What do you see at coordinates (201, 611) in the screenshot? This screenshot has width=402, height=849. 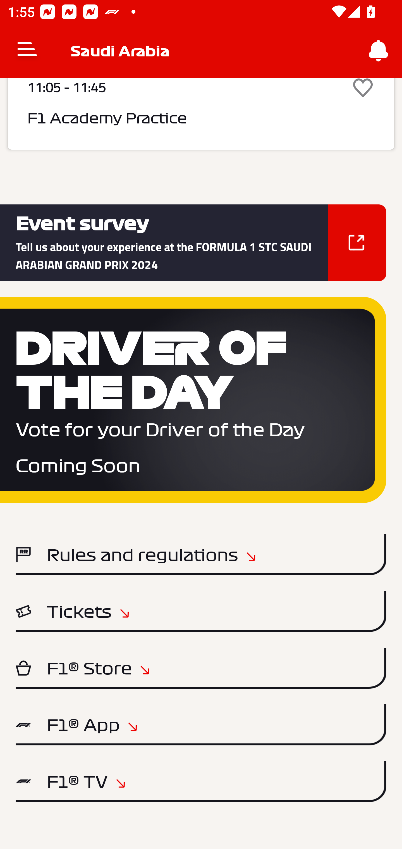 I see `Tickets` at bounding box center [201, 611].